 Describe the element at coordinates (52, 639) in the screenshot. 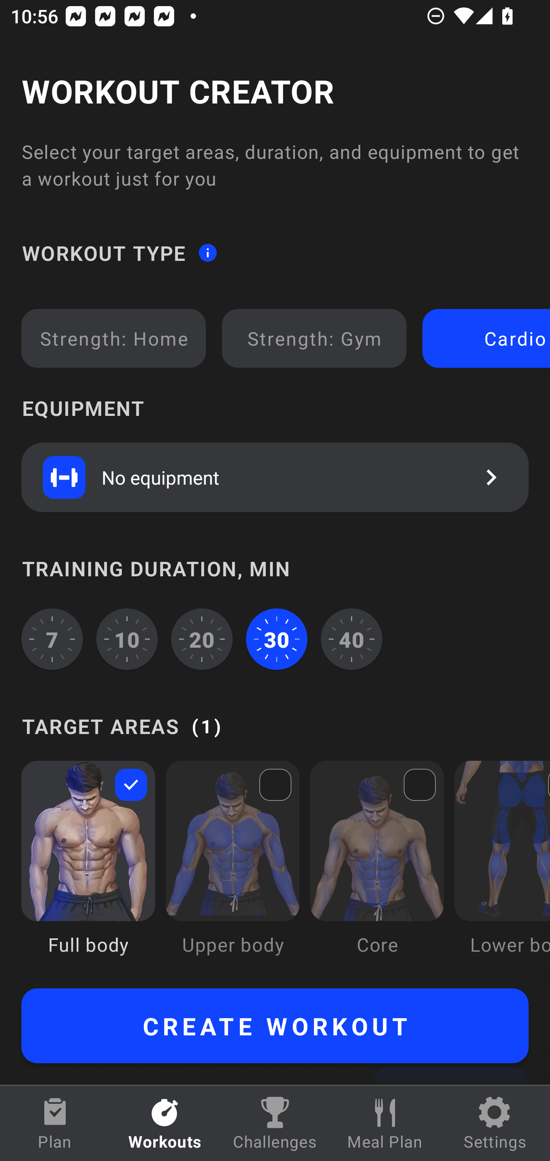

I see `7` at that location.